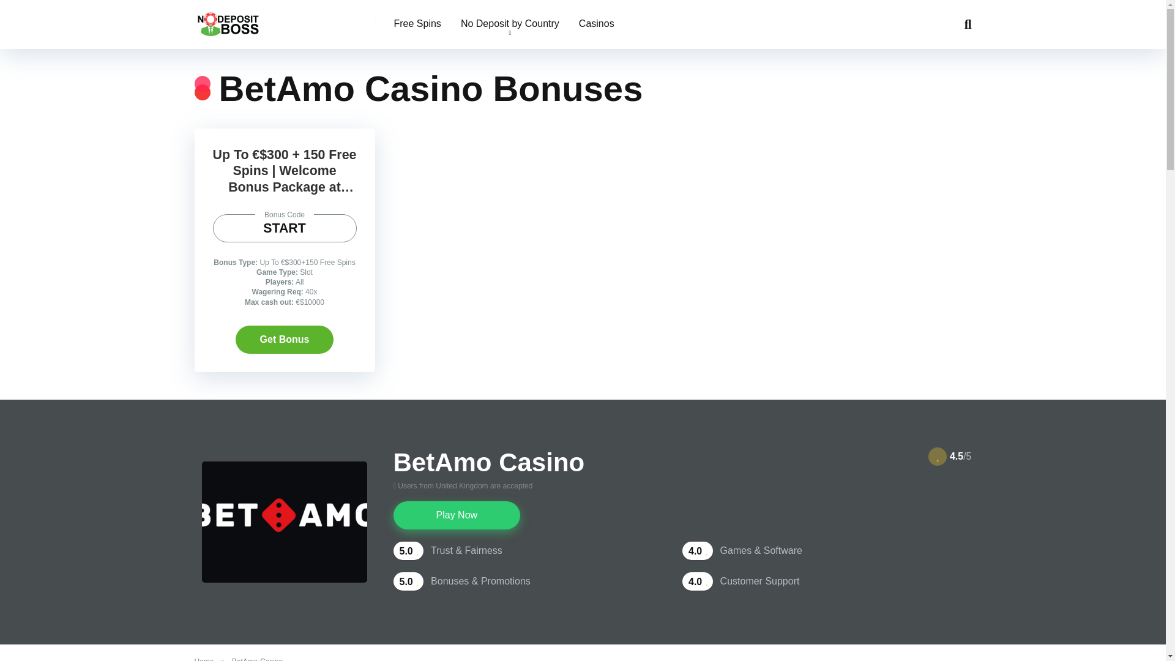  What do you see at coordinates (228, 24) in the screenshot?
I see `Casino Bonus` at bounding box center [228, 24].